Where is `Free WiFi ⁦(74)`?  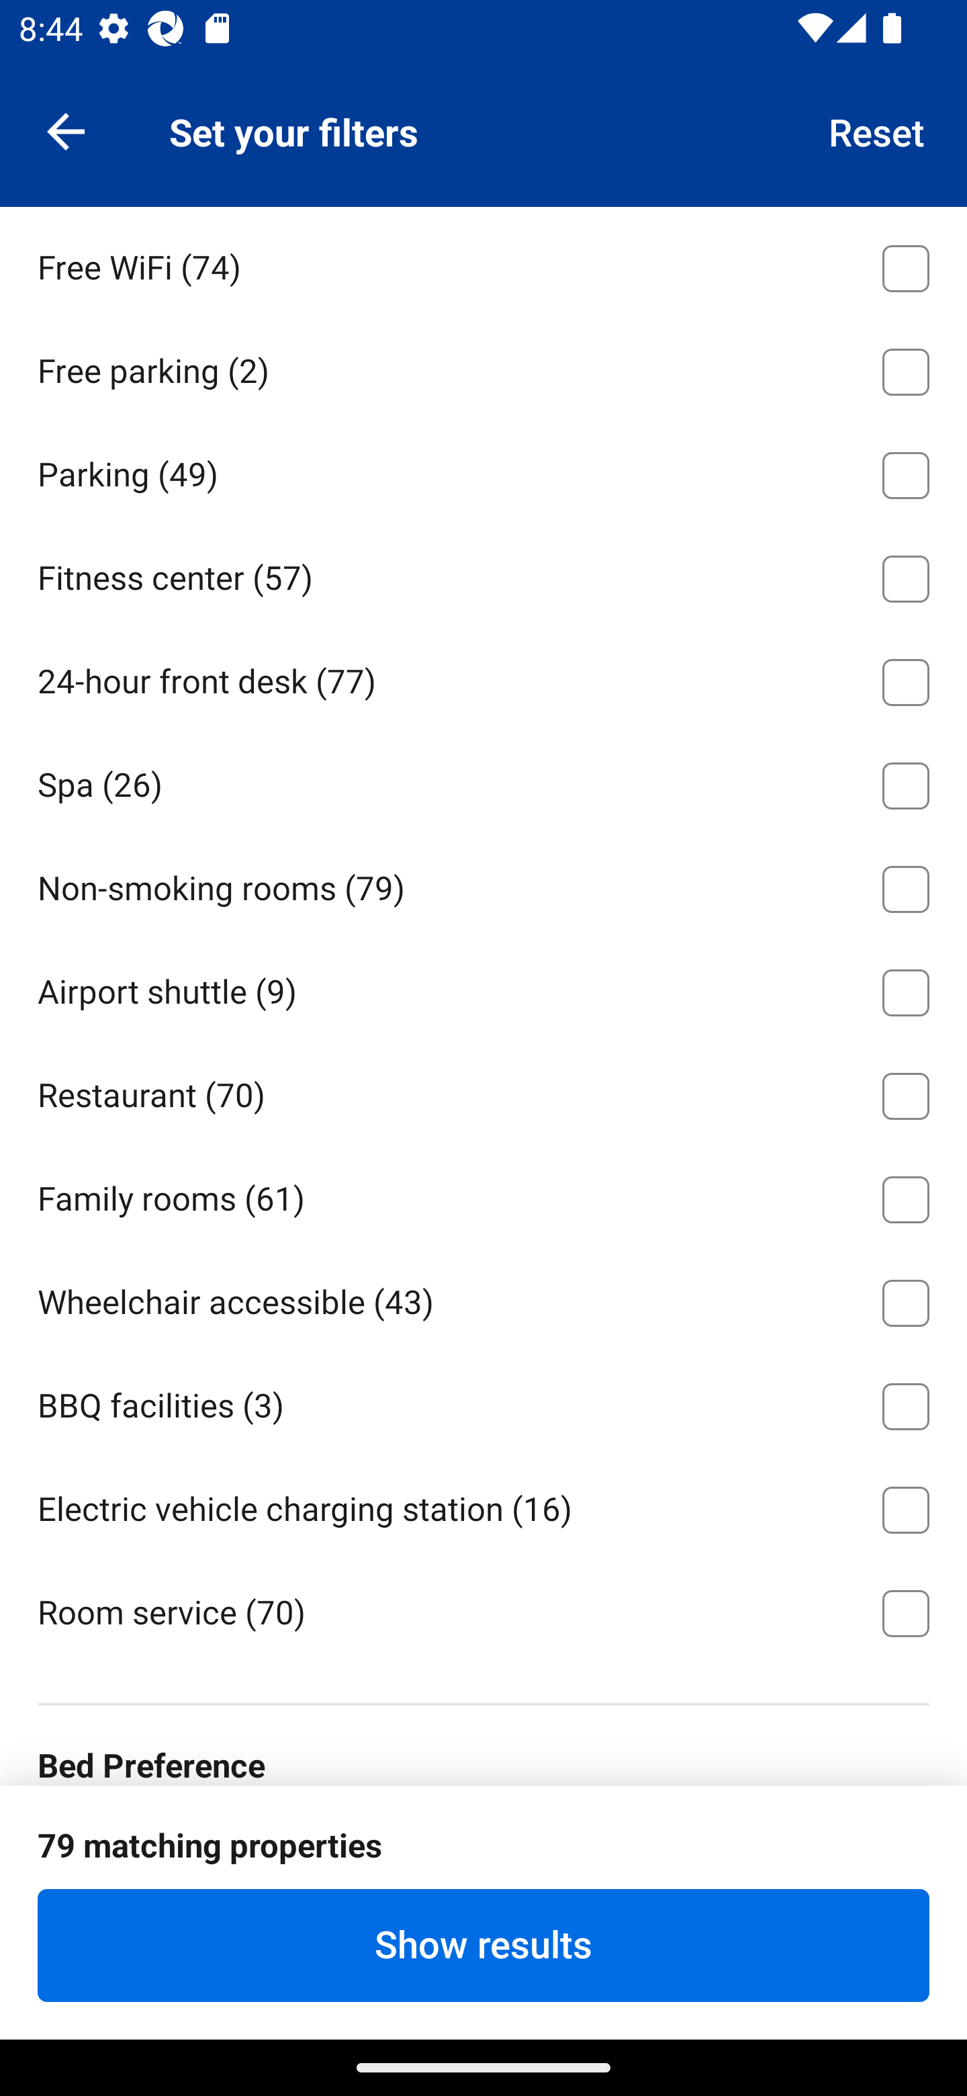 Free WiFi ⁦(74) is located at coordinates (483, 264).